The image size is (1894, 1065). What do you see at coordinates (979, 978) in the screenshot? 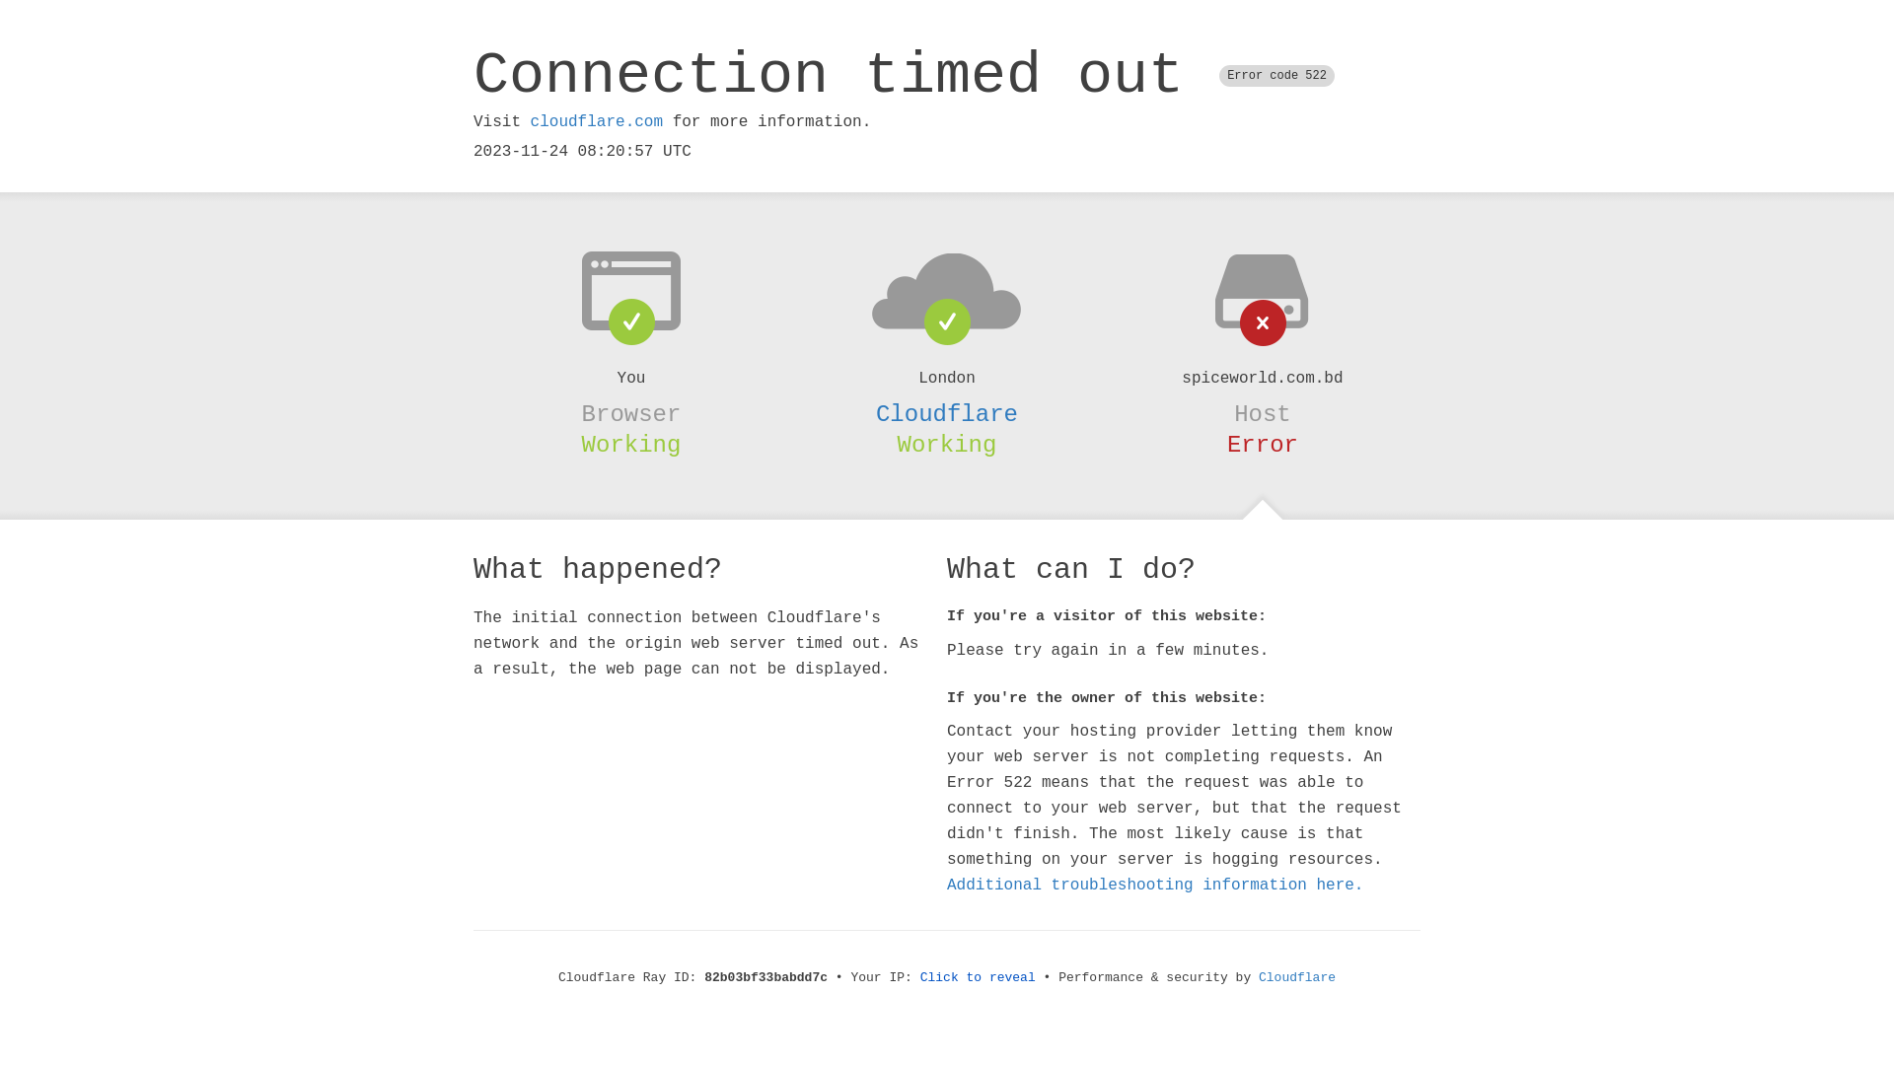
I see `Click to reveal` at bounding box center [979, 978].